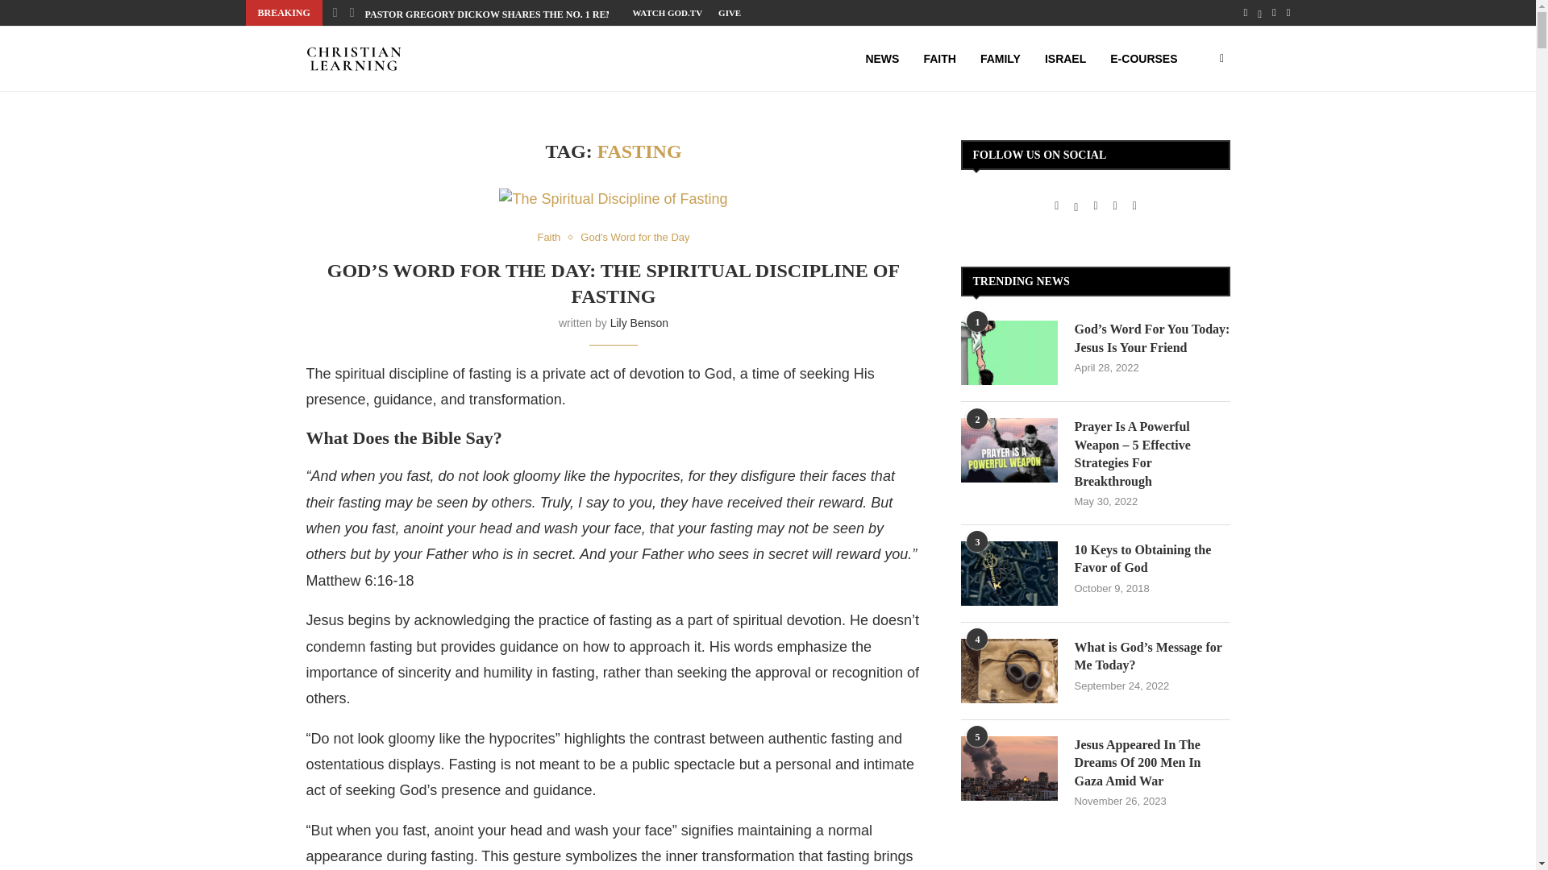  Describe the element at coordinates (1143, 59) in the screenshot. I see `E-COURSES` at that location.